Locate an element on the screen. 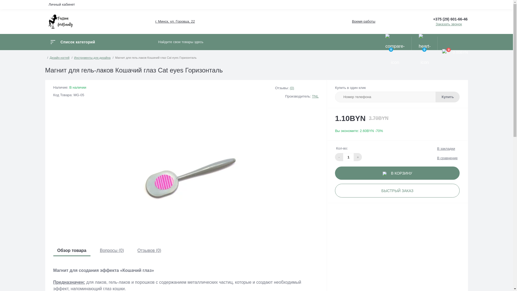 The height and width of the screenshot is (291, 517). TNL is located at coordinates (316, 96).